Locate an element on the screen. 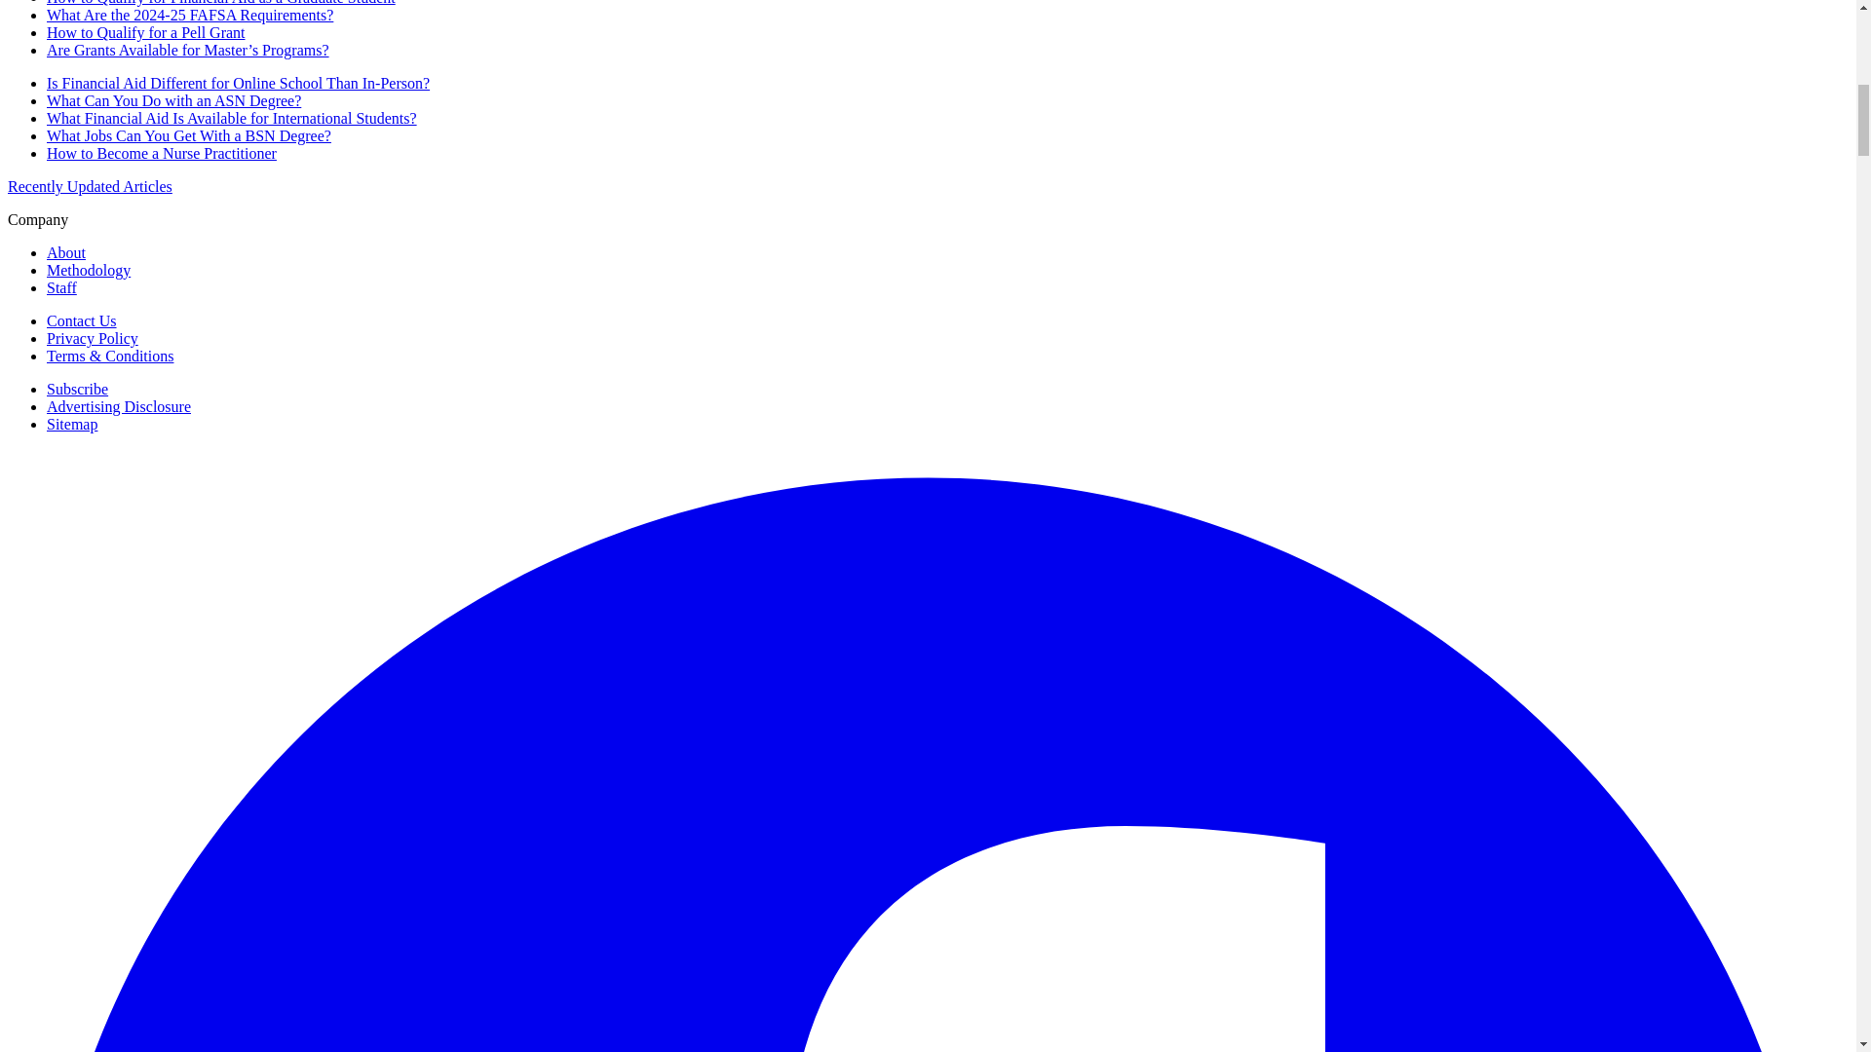 This screenshot has width=1871, height=1052. Is Financial Aid Different for Online School Than In-Person? is located at coordinates (238, 82).